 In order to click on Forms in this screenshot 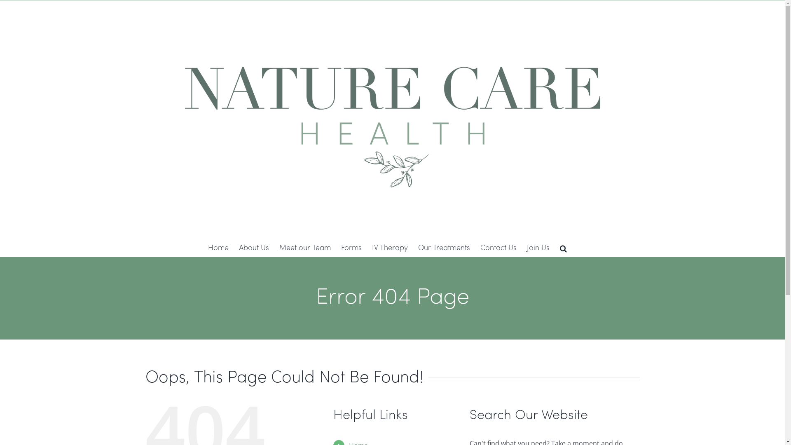, I will do `click(351, 248)`.